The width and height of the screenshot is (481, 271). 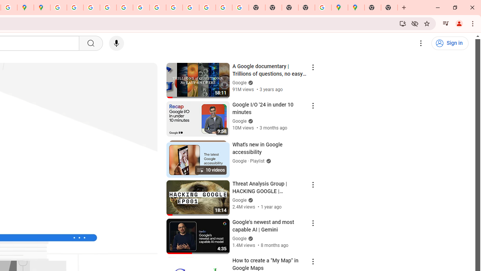 What do you see at coordinates (403, 23) in the screenshot?
I see `Install YouTube` at bounding box center [403, 23].